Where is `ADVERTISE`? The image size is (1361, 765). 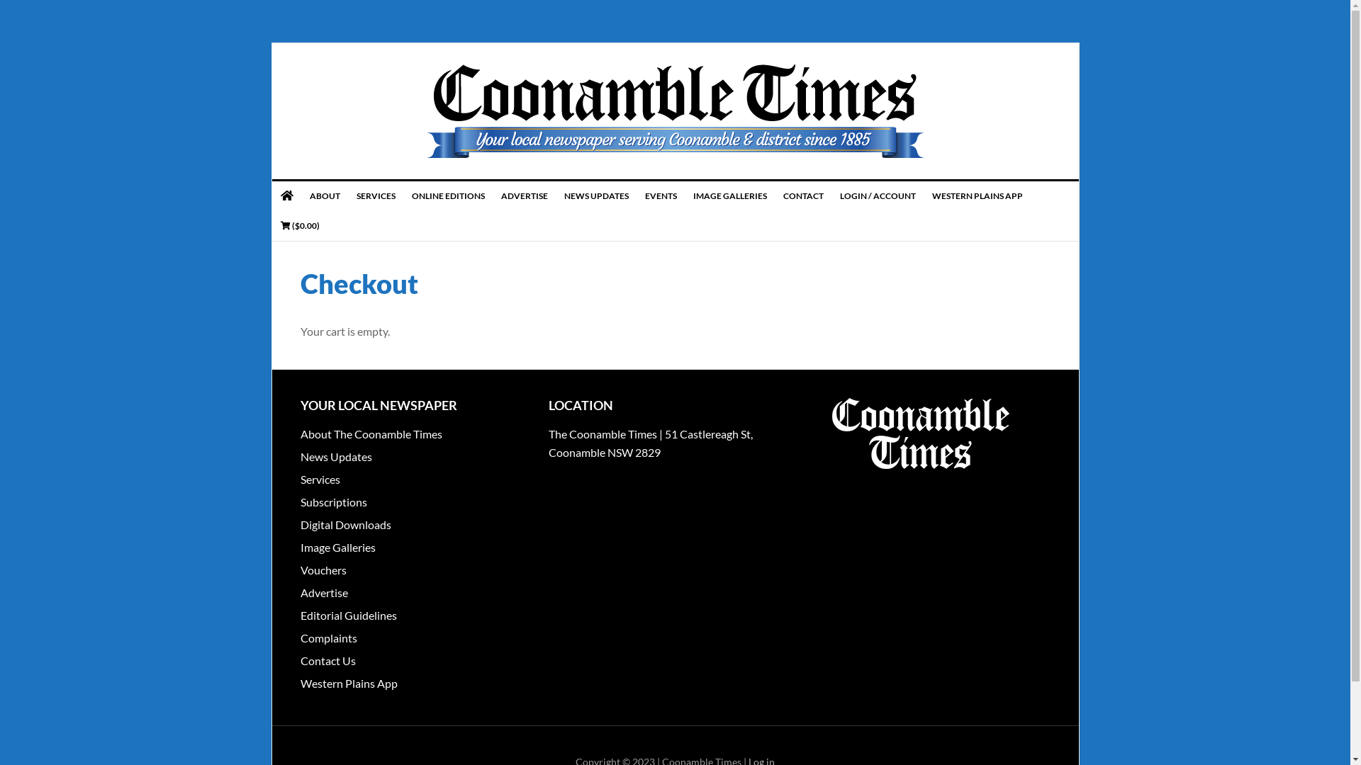 ADVERTISE is located at coordinates (525, 196).